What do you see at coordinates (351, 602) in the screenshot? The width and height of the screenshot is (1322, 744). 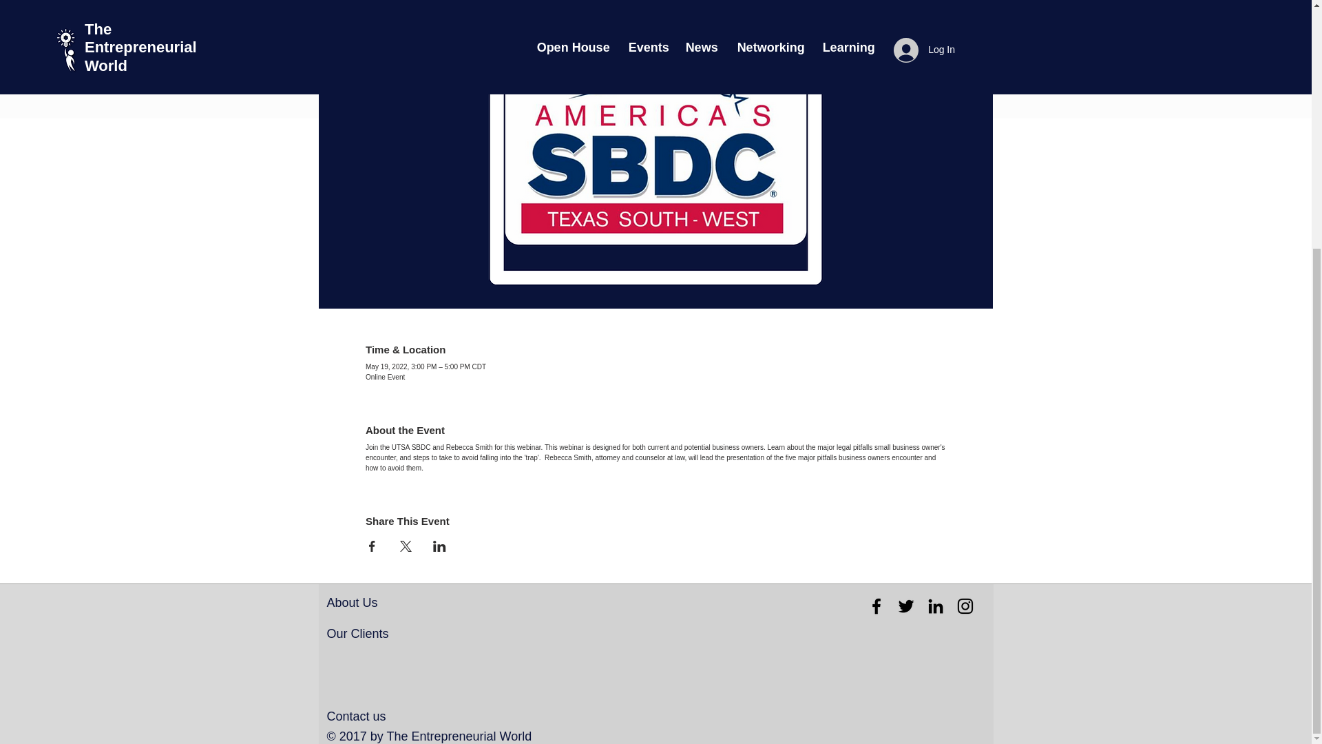 I see `About Us` at bounding box center [351, 602].